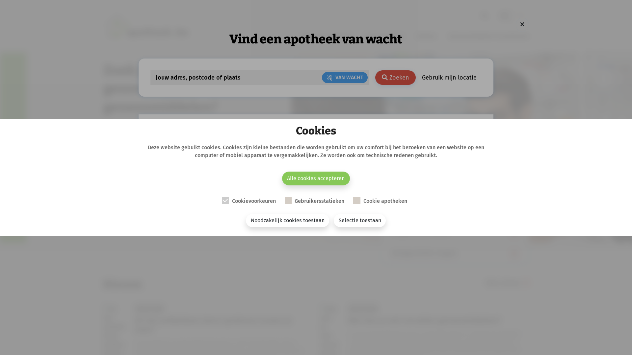 This screenshot has width=632, height=355. I want to click on Geneesmiddelen & producten, so click(401, 175).